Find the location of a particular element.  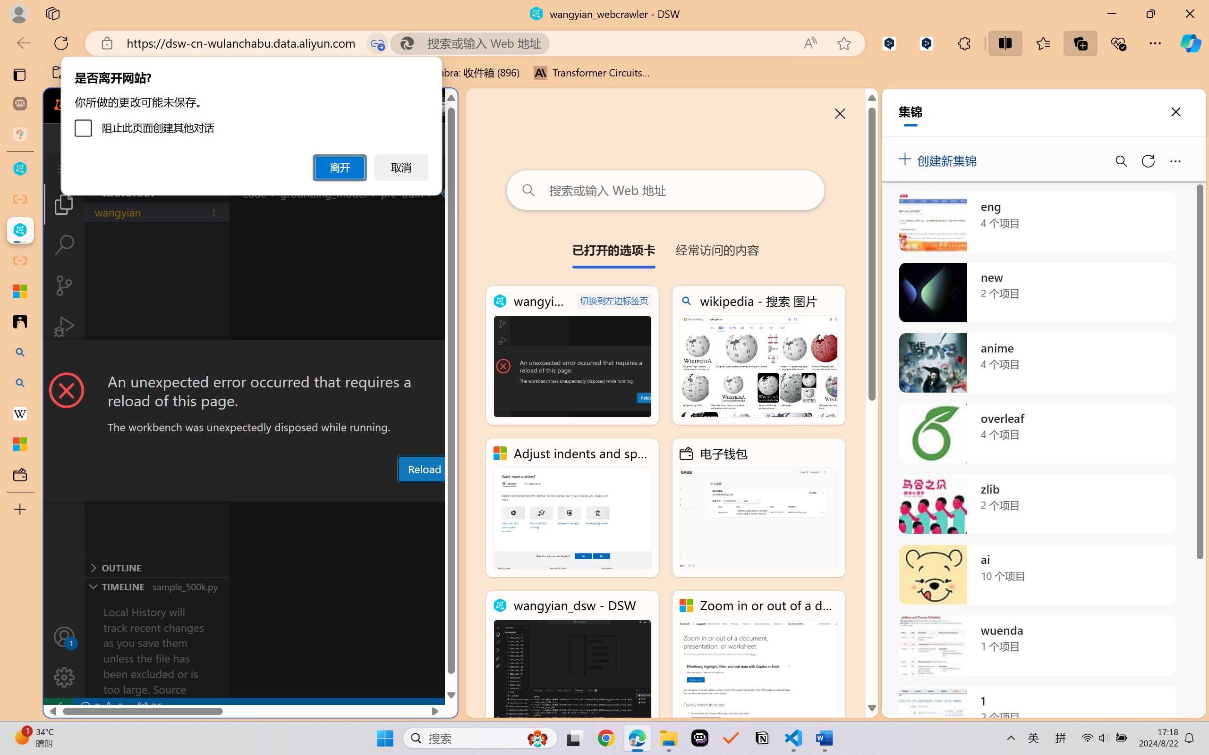

Accounts - Sign in requested is located at coordinates (64, 637).